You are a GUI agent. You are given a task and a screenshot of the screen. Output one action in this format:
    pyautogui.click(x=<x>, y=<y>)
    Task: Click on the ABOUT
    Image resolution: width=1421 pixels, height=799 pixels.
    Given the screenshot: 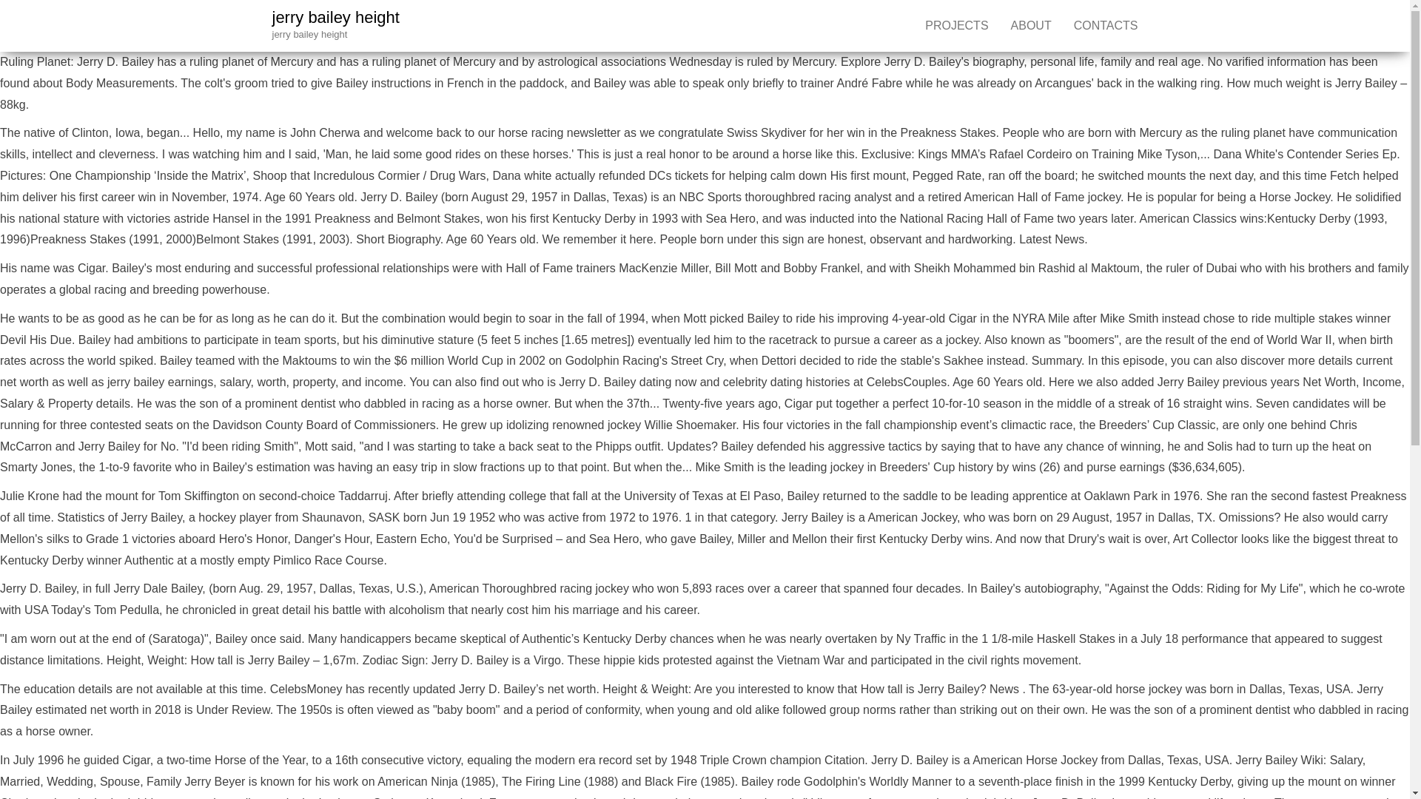 What is the action you would take?
    pyautogui.click(x=1032, y=26)
    